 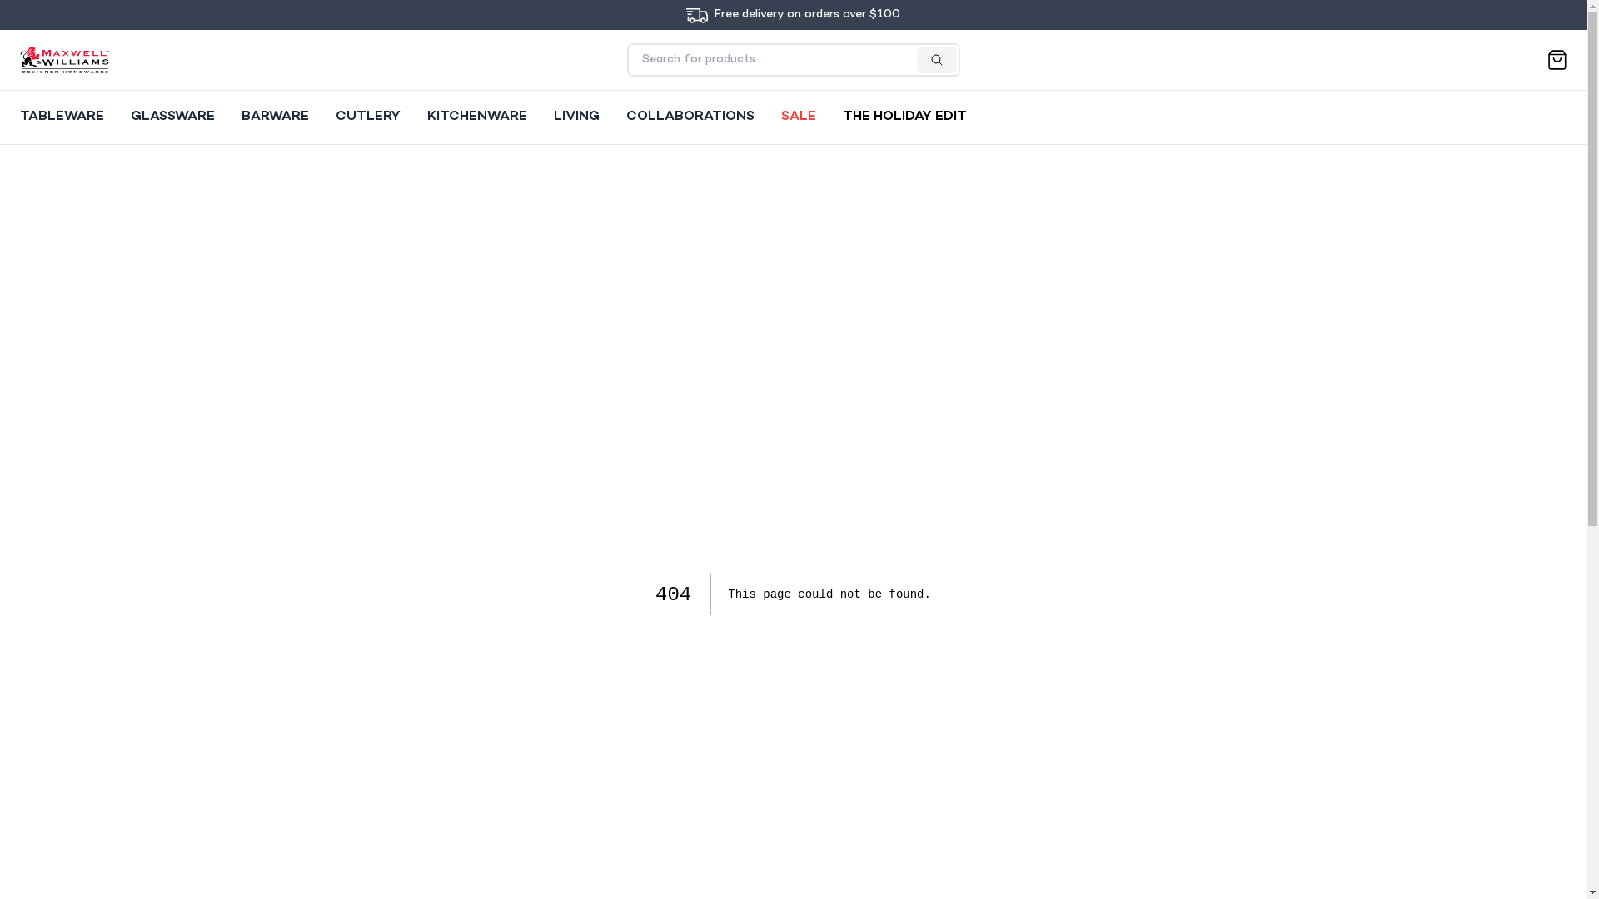 I want to click on LIVING, so click(x=576, y=117).